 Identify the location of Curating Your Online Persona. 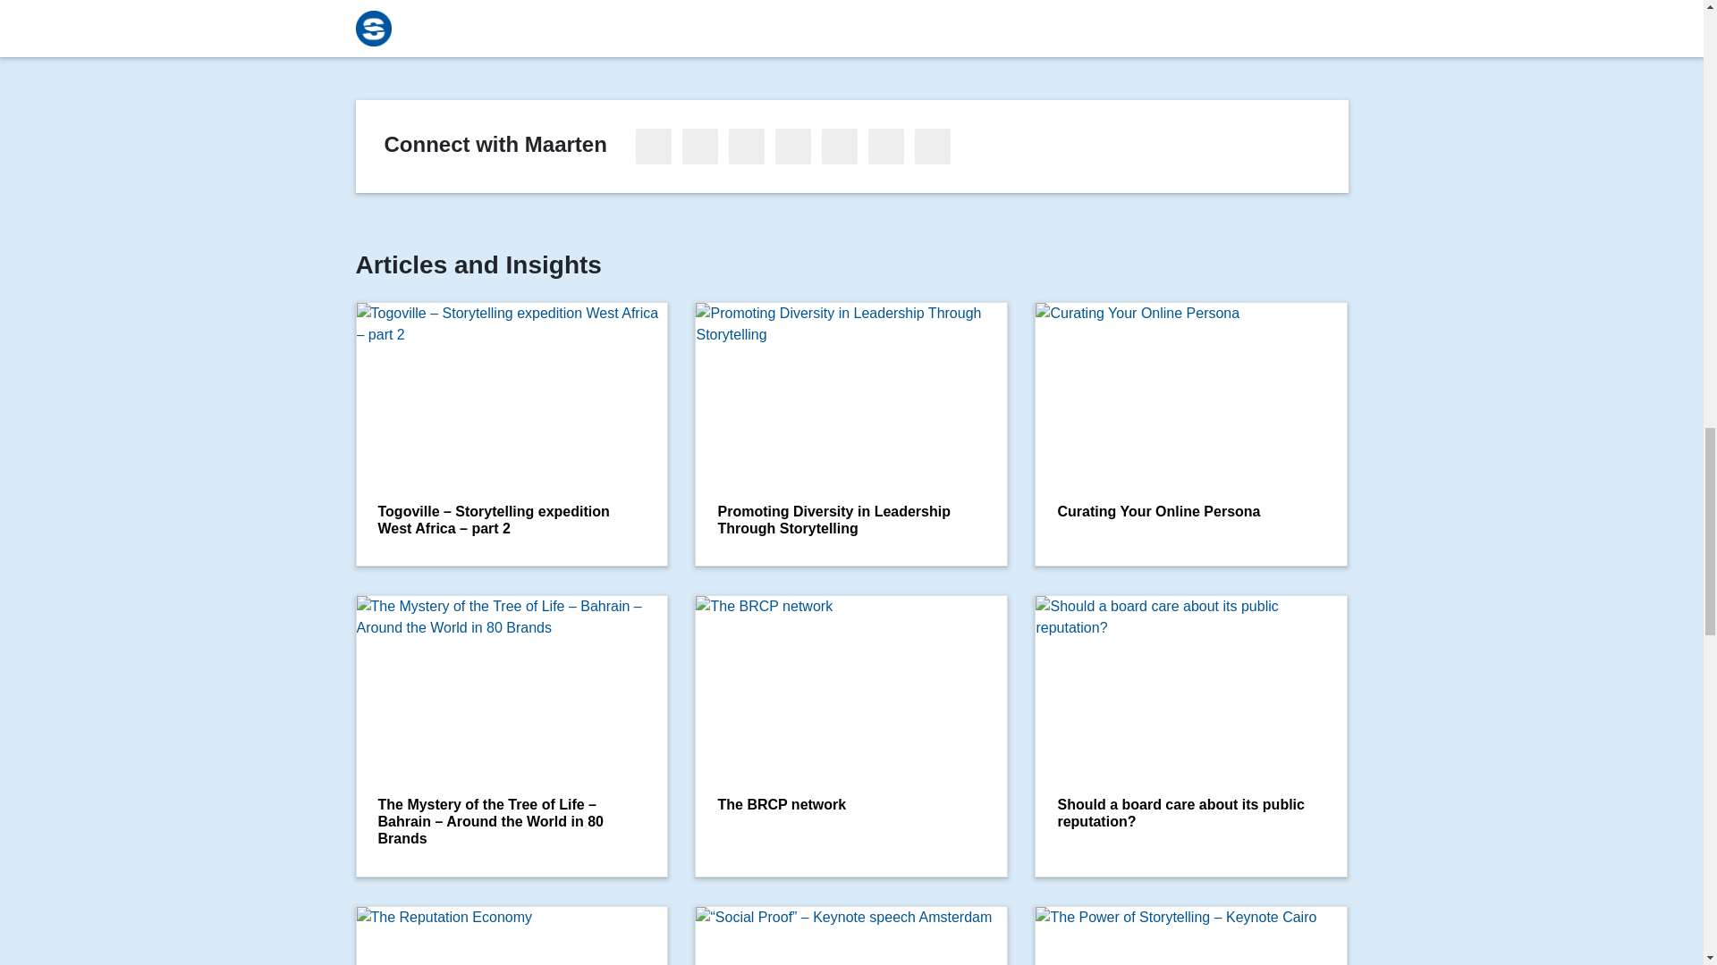
(1191, 434).